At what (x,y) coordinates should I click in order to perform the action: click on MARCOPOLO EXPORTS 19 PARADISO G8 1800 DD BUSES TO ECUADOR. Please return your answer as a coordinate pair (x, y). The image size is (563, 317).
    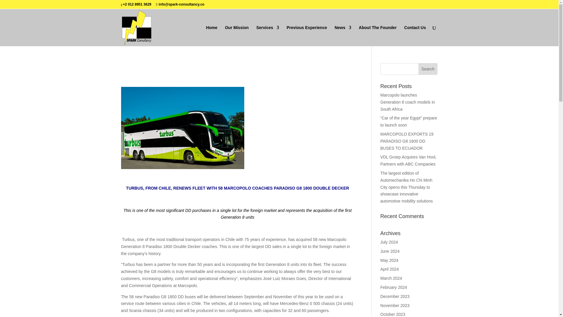
    Looking at the image, I should click on (407, 141).